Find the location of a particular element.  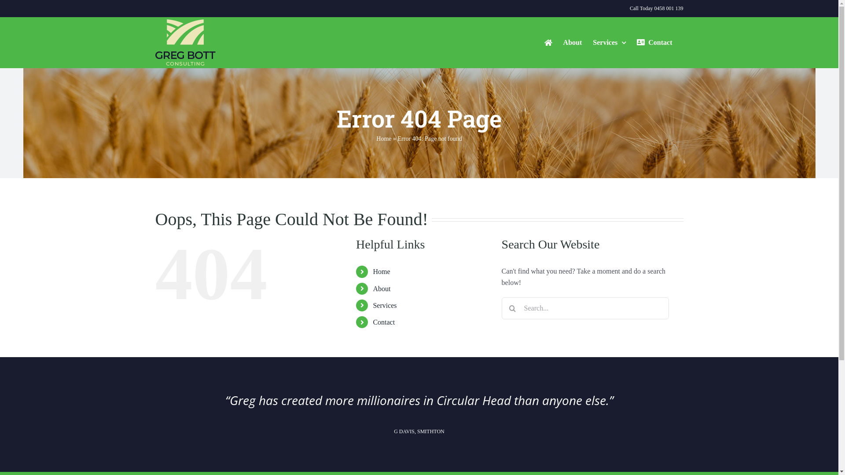

Contact is located at coordinates (654, 42).